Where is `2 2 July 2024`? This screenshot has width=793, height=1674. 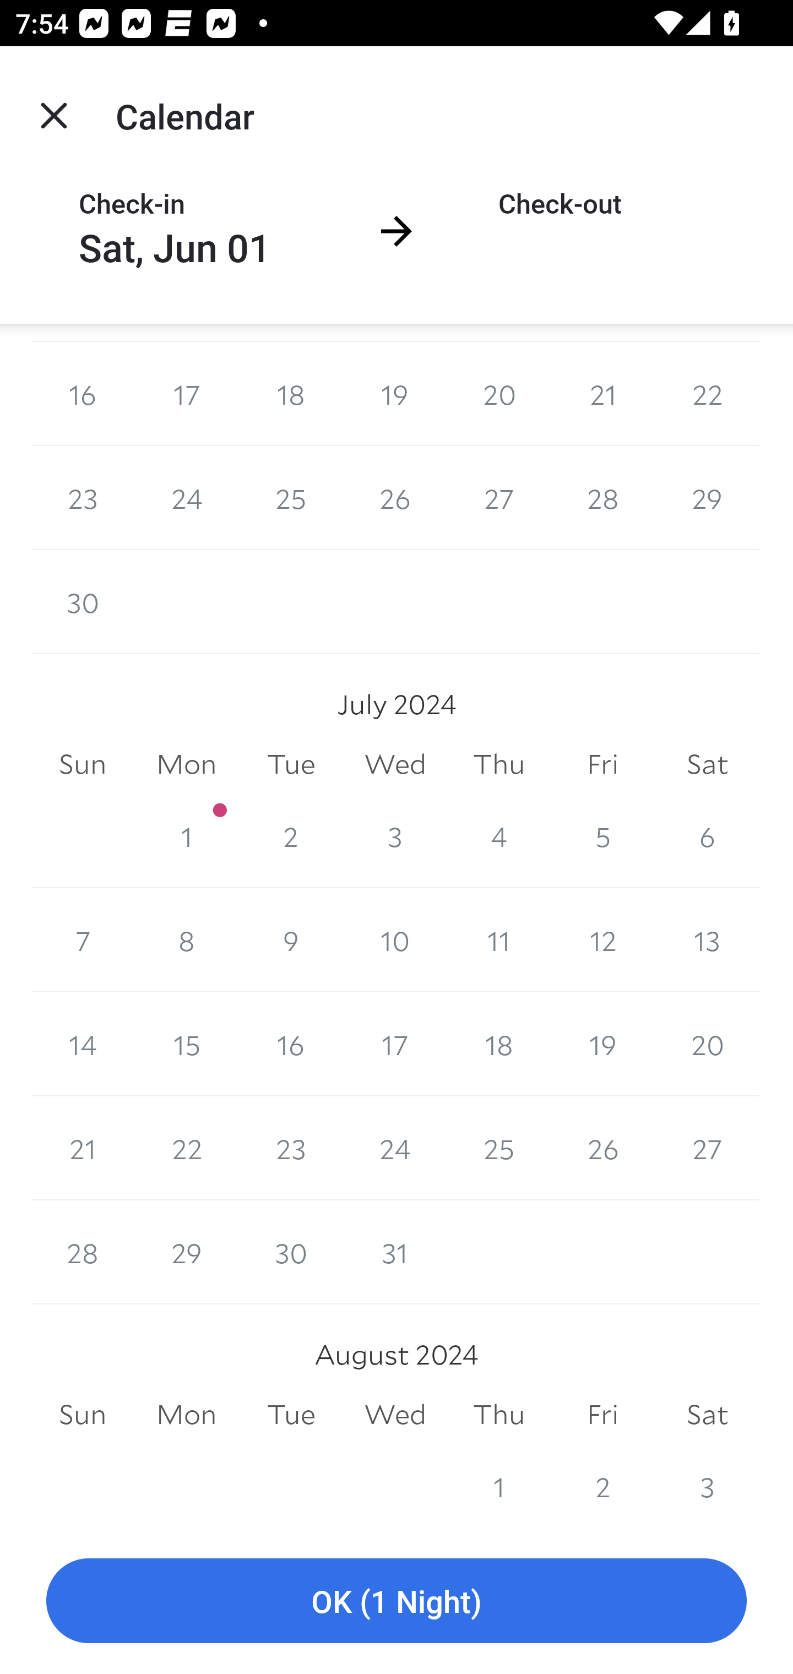
2 2 July 2024 is located at coordinates (291, 836).